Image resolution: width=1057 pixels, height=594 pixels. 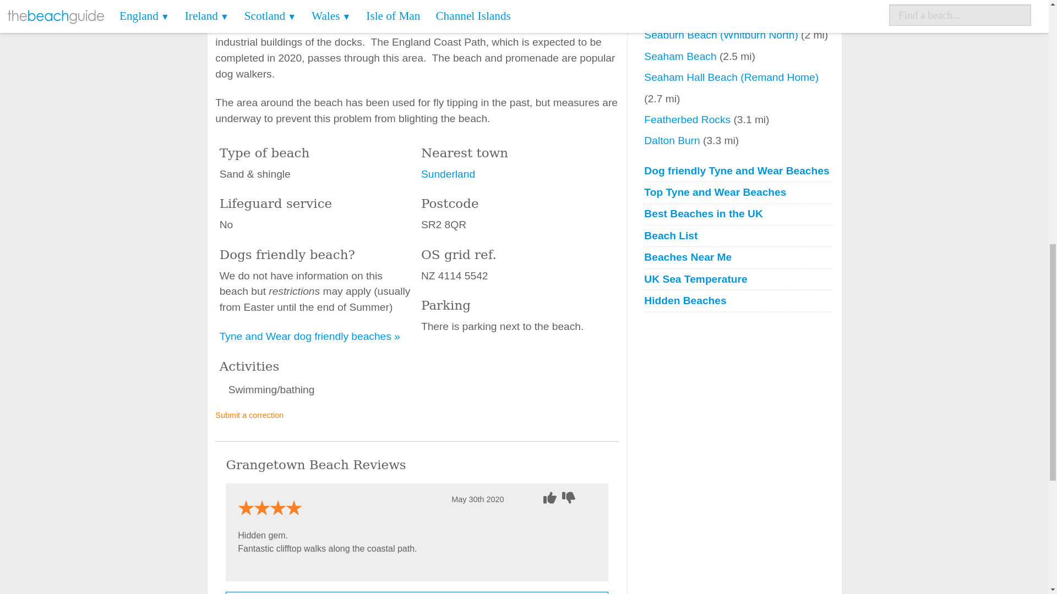 I want to click on Sunderland, so click(x=448, y=174).